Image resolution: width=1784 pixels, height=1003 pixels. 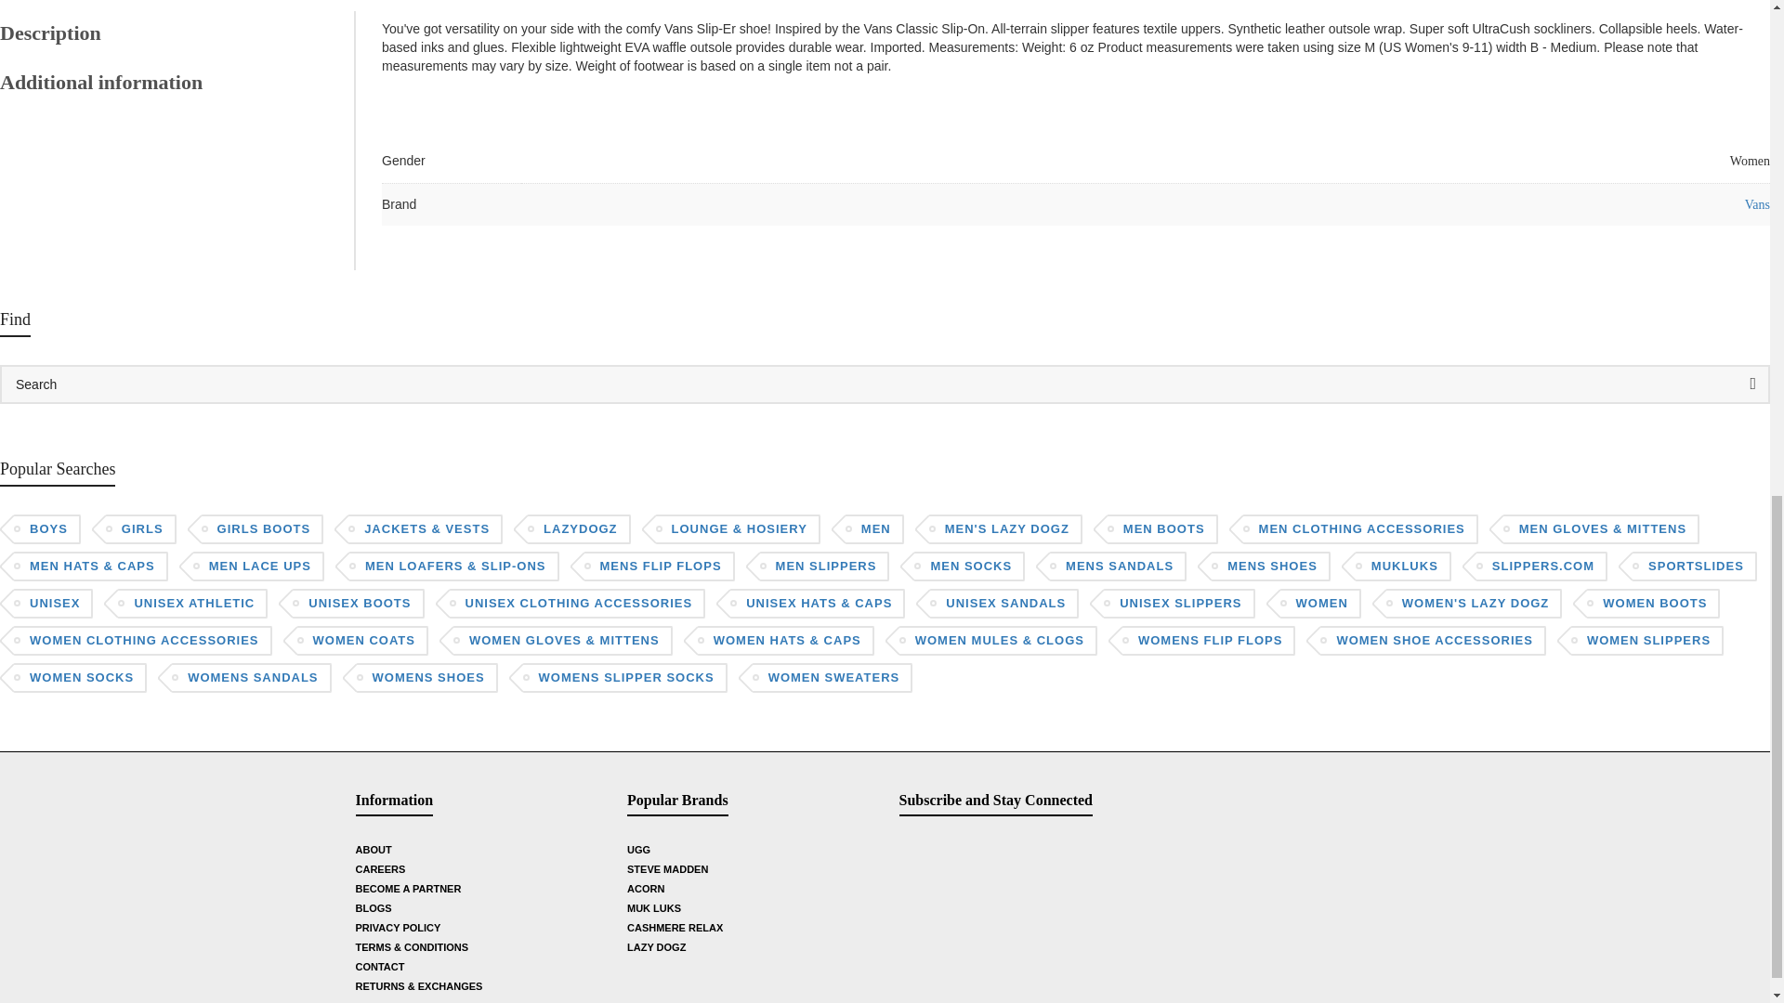 What do you see at coordinates (1360, 529) in the screenshot?
I see `MEN CLOTHING ACCESSORIES` at bounding box center [1360, 529].